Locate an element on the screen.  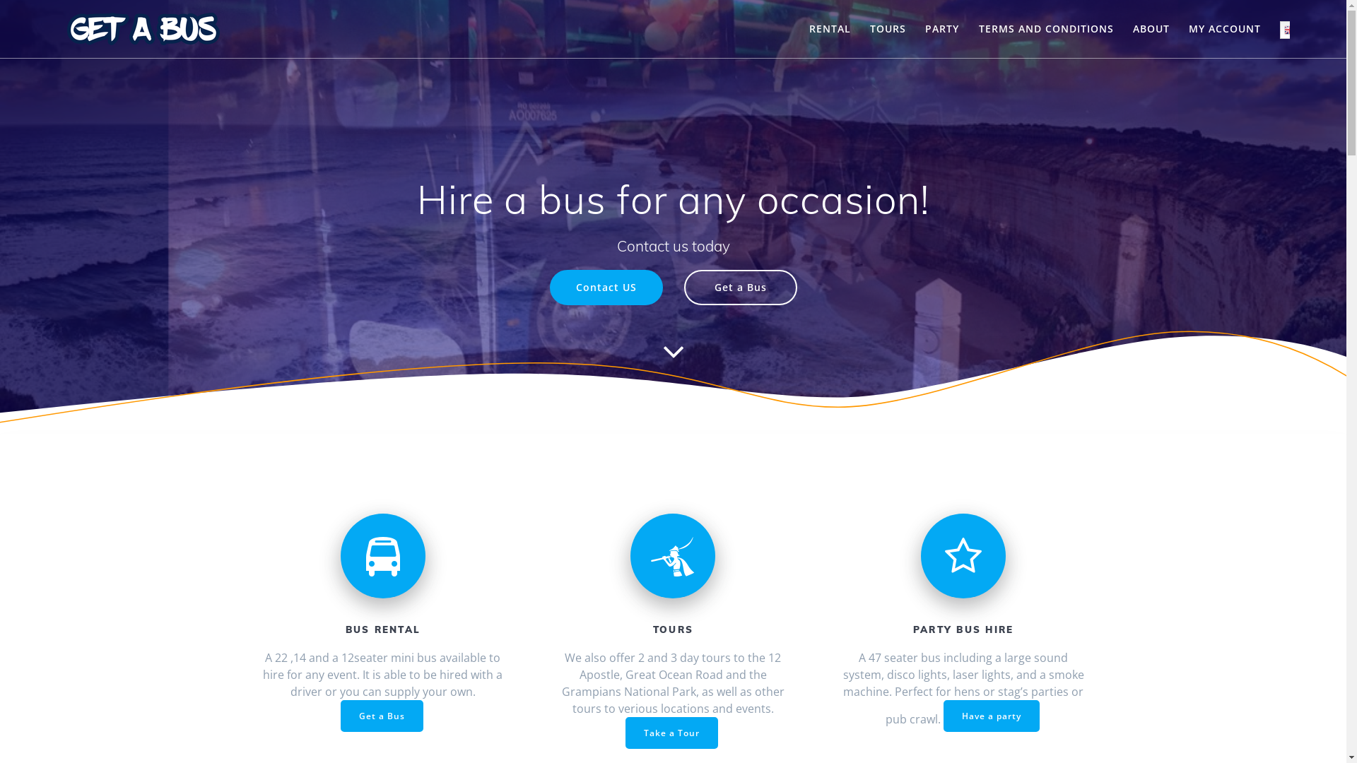
Get a Bus is located at coordinates (382, 716).